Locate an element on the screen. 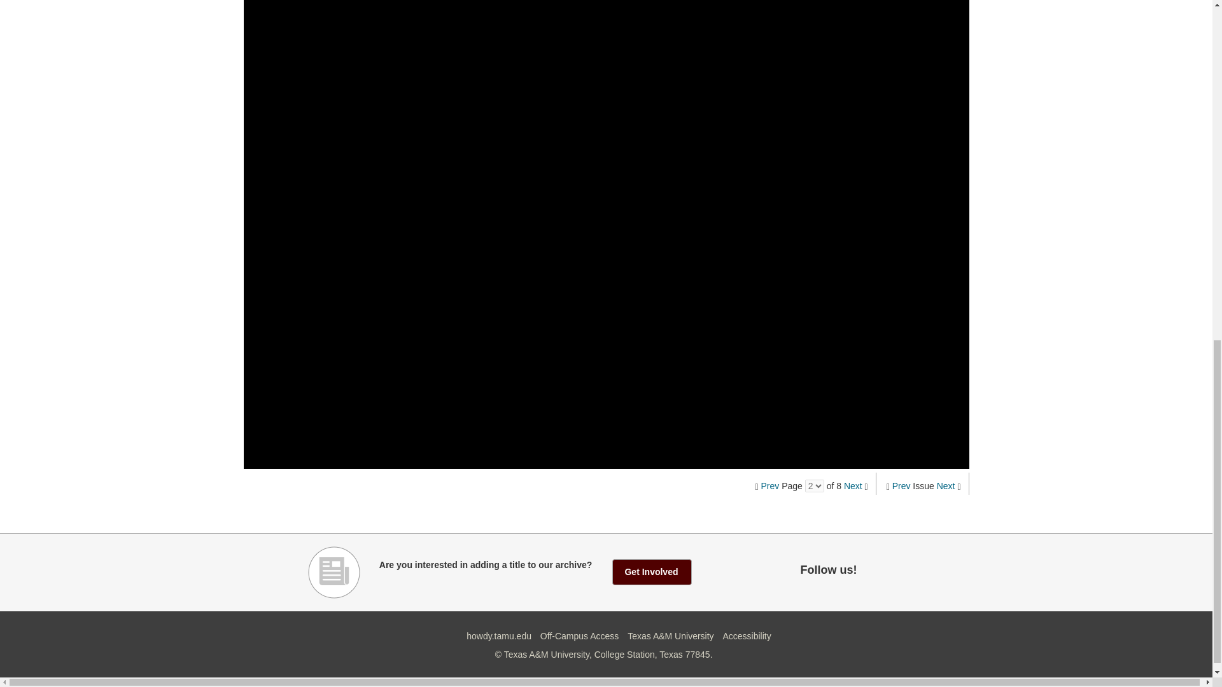 This screenshot has width=1222, height=687. Off-Campus Access is located at coordinates (579, 636).